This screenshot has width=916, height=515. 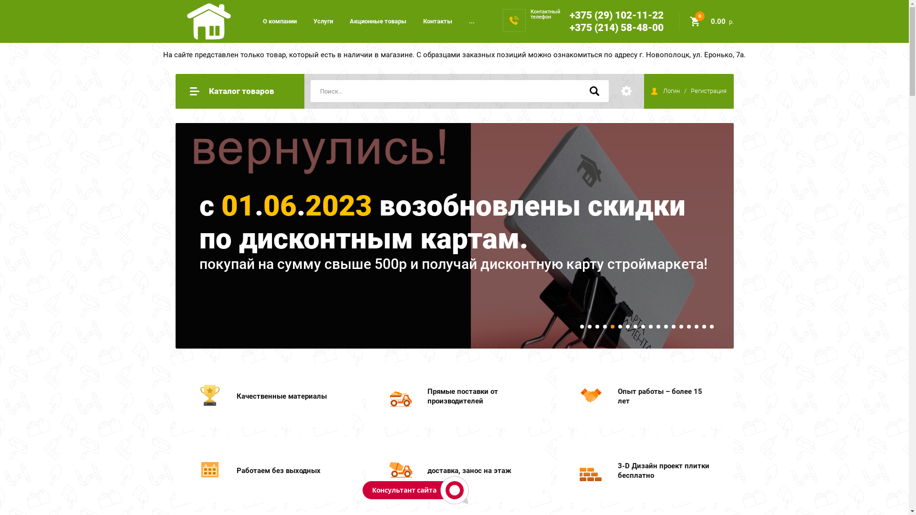 What do you see at coordinates (582, 327) in the screenshot?
I see `1` at bounding box center [582, 327].